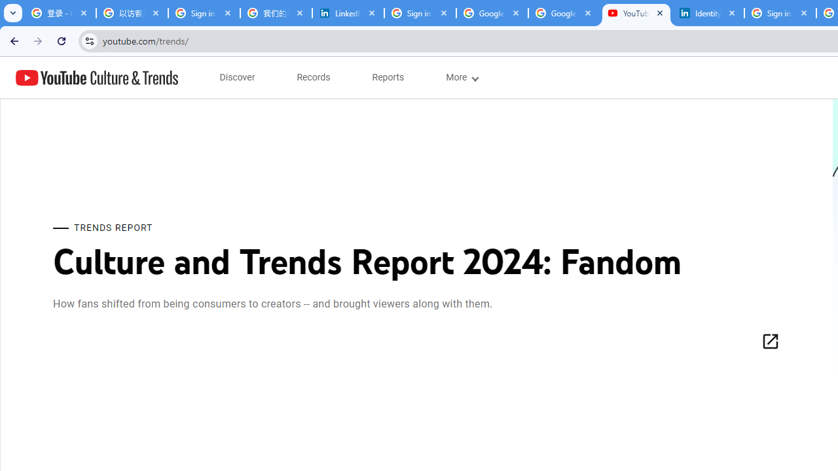 This screenshot has height=471, width=838. What do you see at coordinates (97, 77) in the screenshot?
I see `YouTube Culture & Trends` at bounding box center [97, 77].